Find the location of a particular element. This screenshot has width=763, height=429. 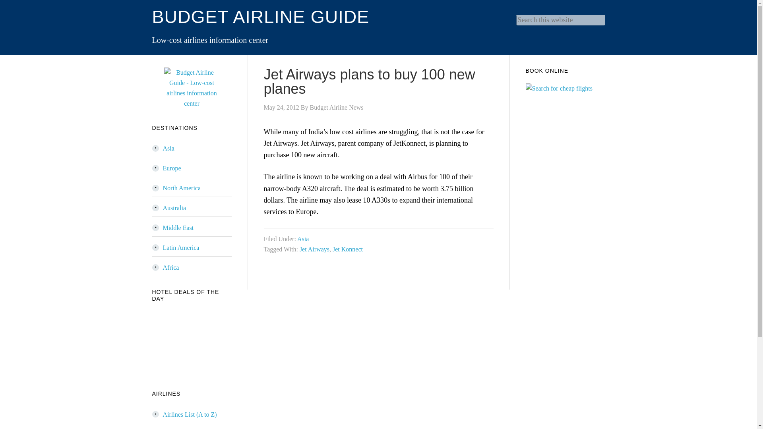

Budget Airlines List is located at coordinates (190, 414).